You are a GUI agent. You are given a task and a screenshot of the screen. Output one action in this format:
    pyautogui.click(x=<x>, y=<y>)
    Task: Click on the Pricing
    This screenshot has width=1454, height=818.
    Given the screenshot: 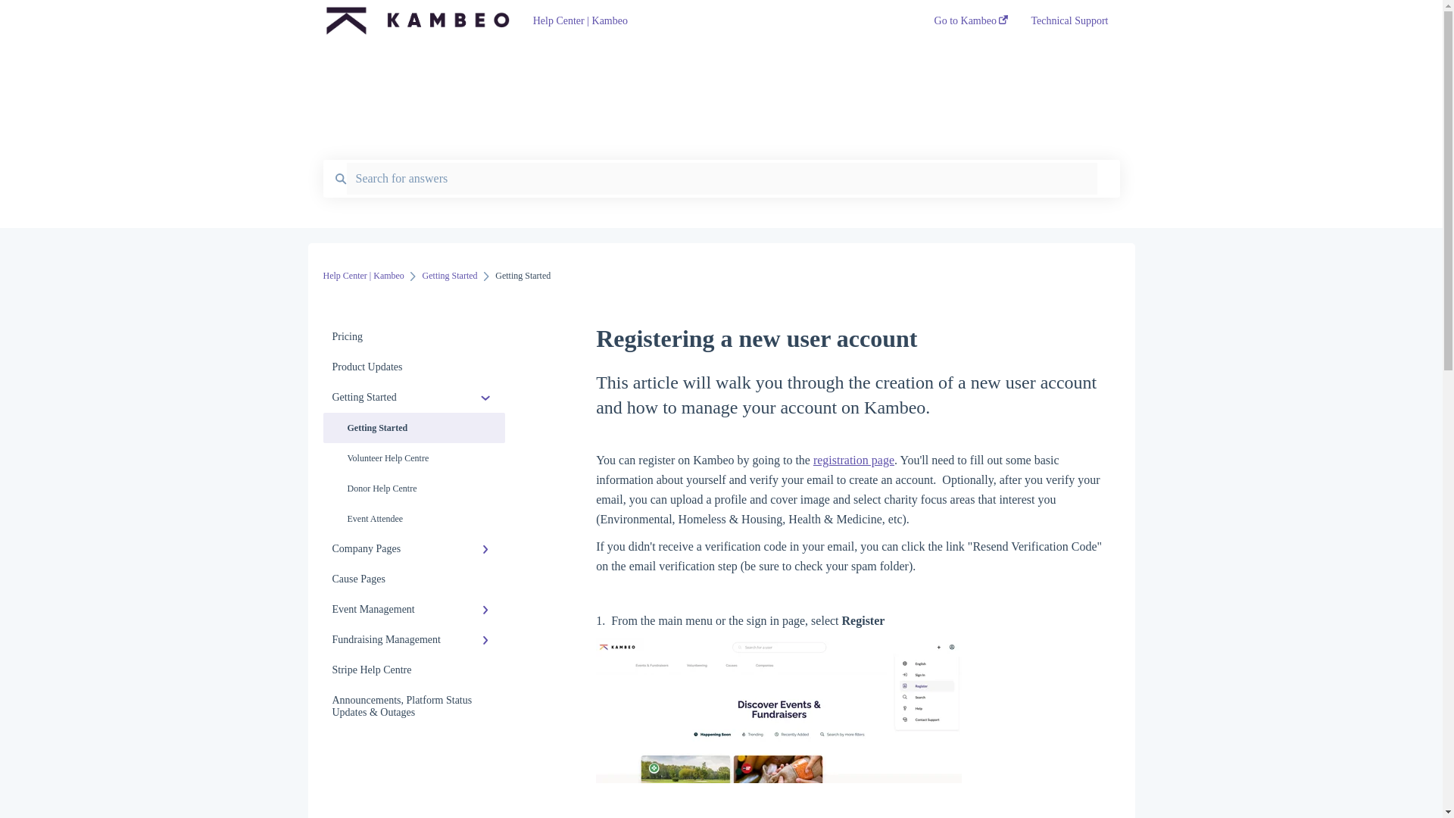 What is the action you would take?
    pyautogui.click(x=413, y=337)
    